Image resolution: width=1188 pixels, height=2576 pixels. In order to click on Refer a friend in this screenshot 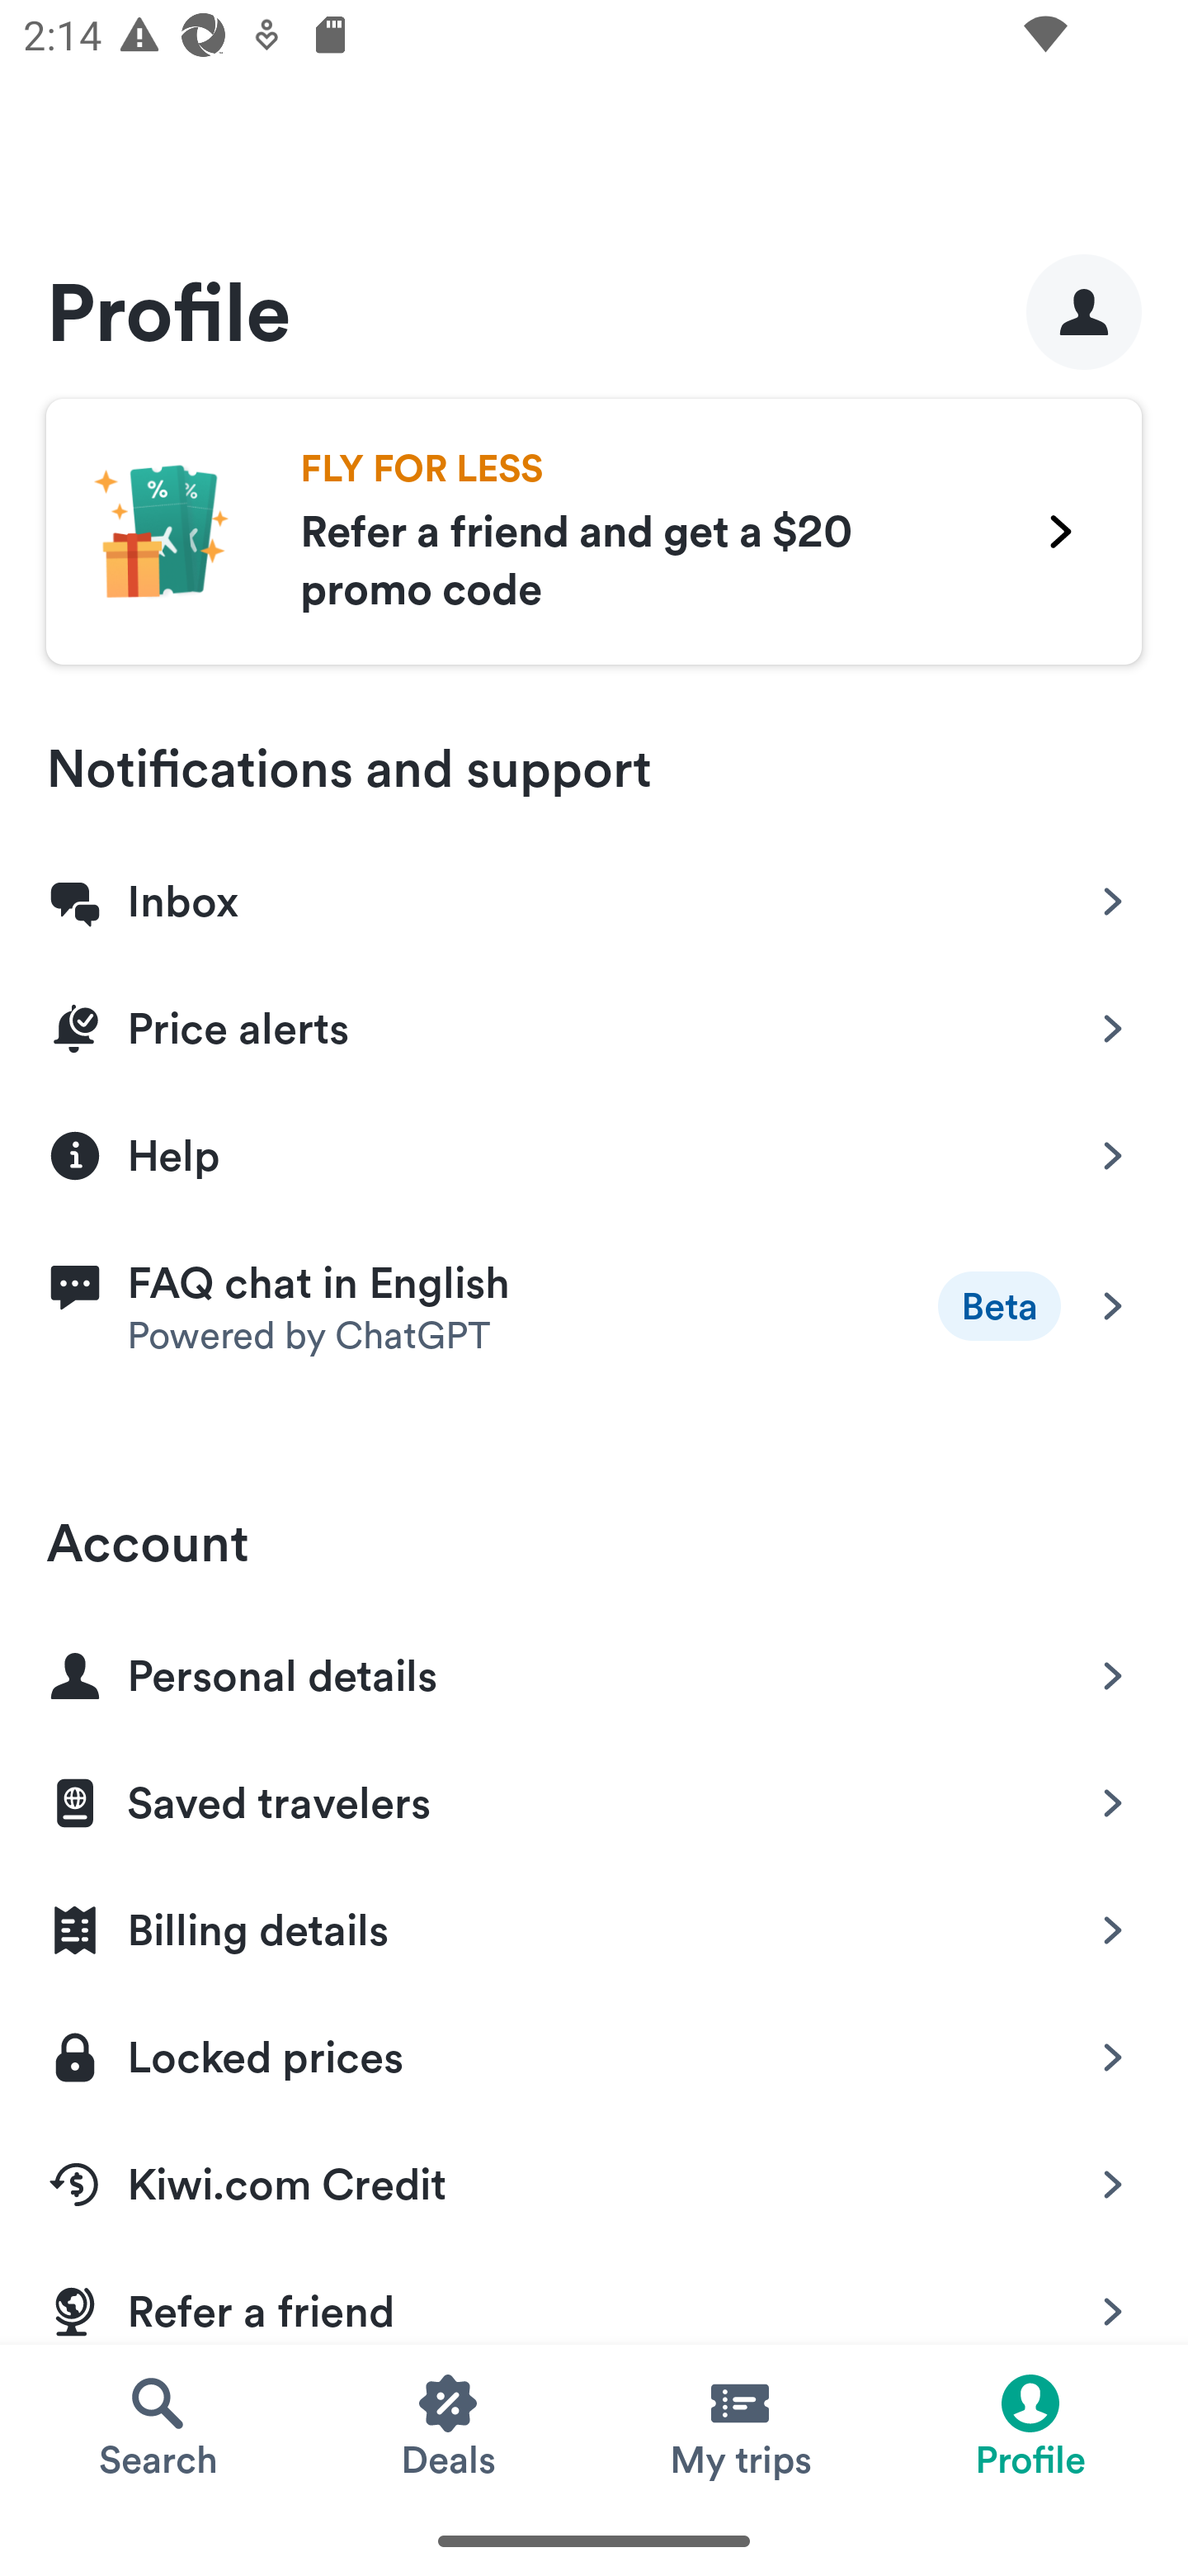, I will do `click(594, 2294)`.